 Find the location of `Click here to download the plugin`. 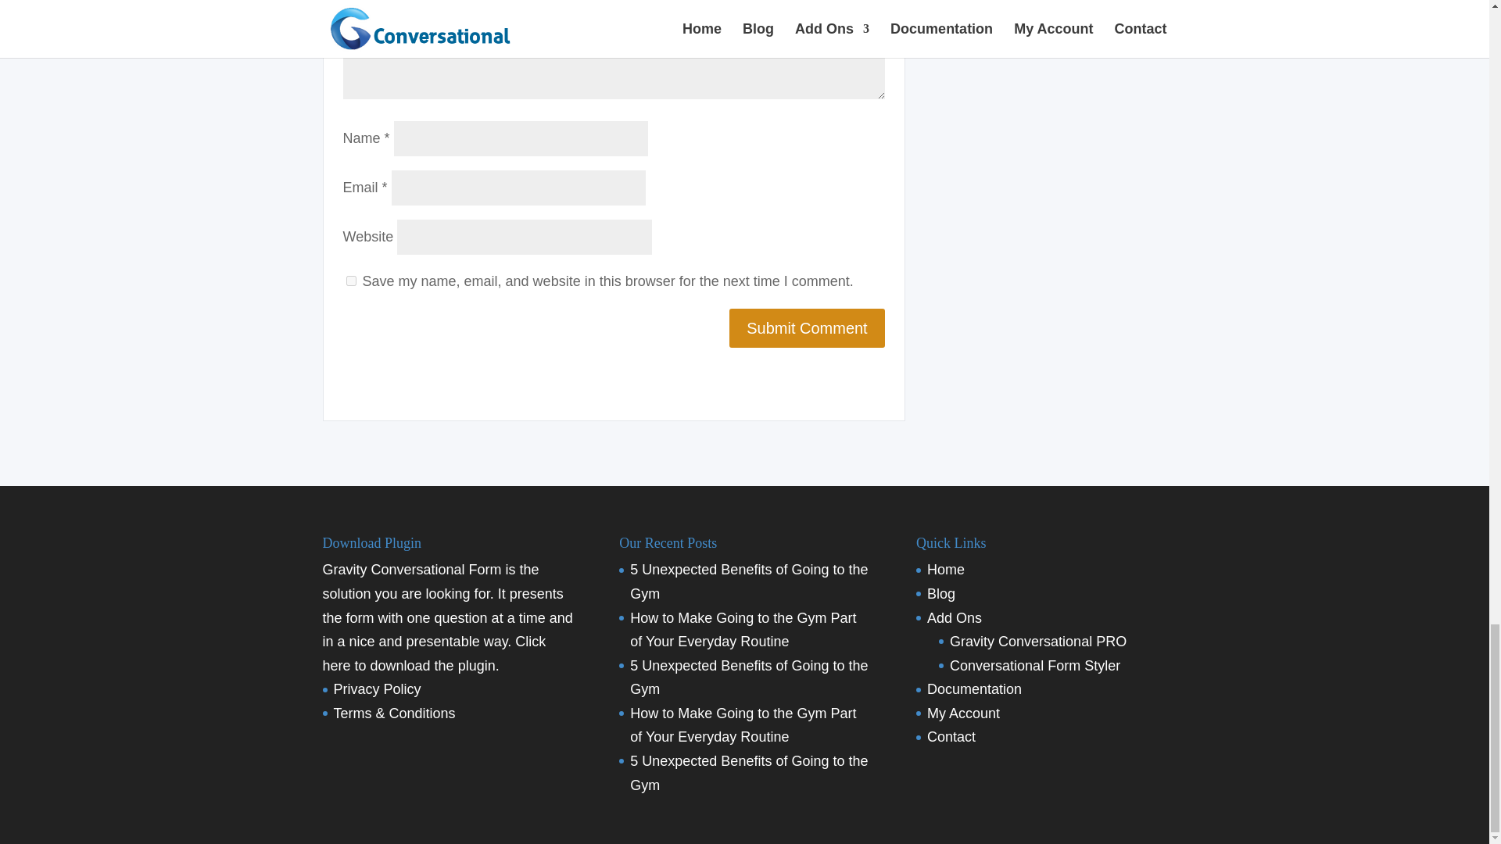

Click here to download the plugin is located at coordinates (434, 653).